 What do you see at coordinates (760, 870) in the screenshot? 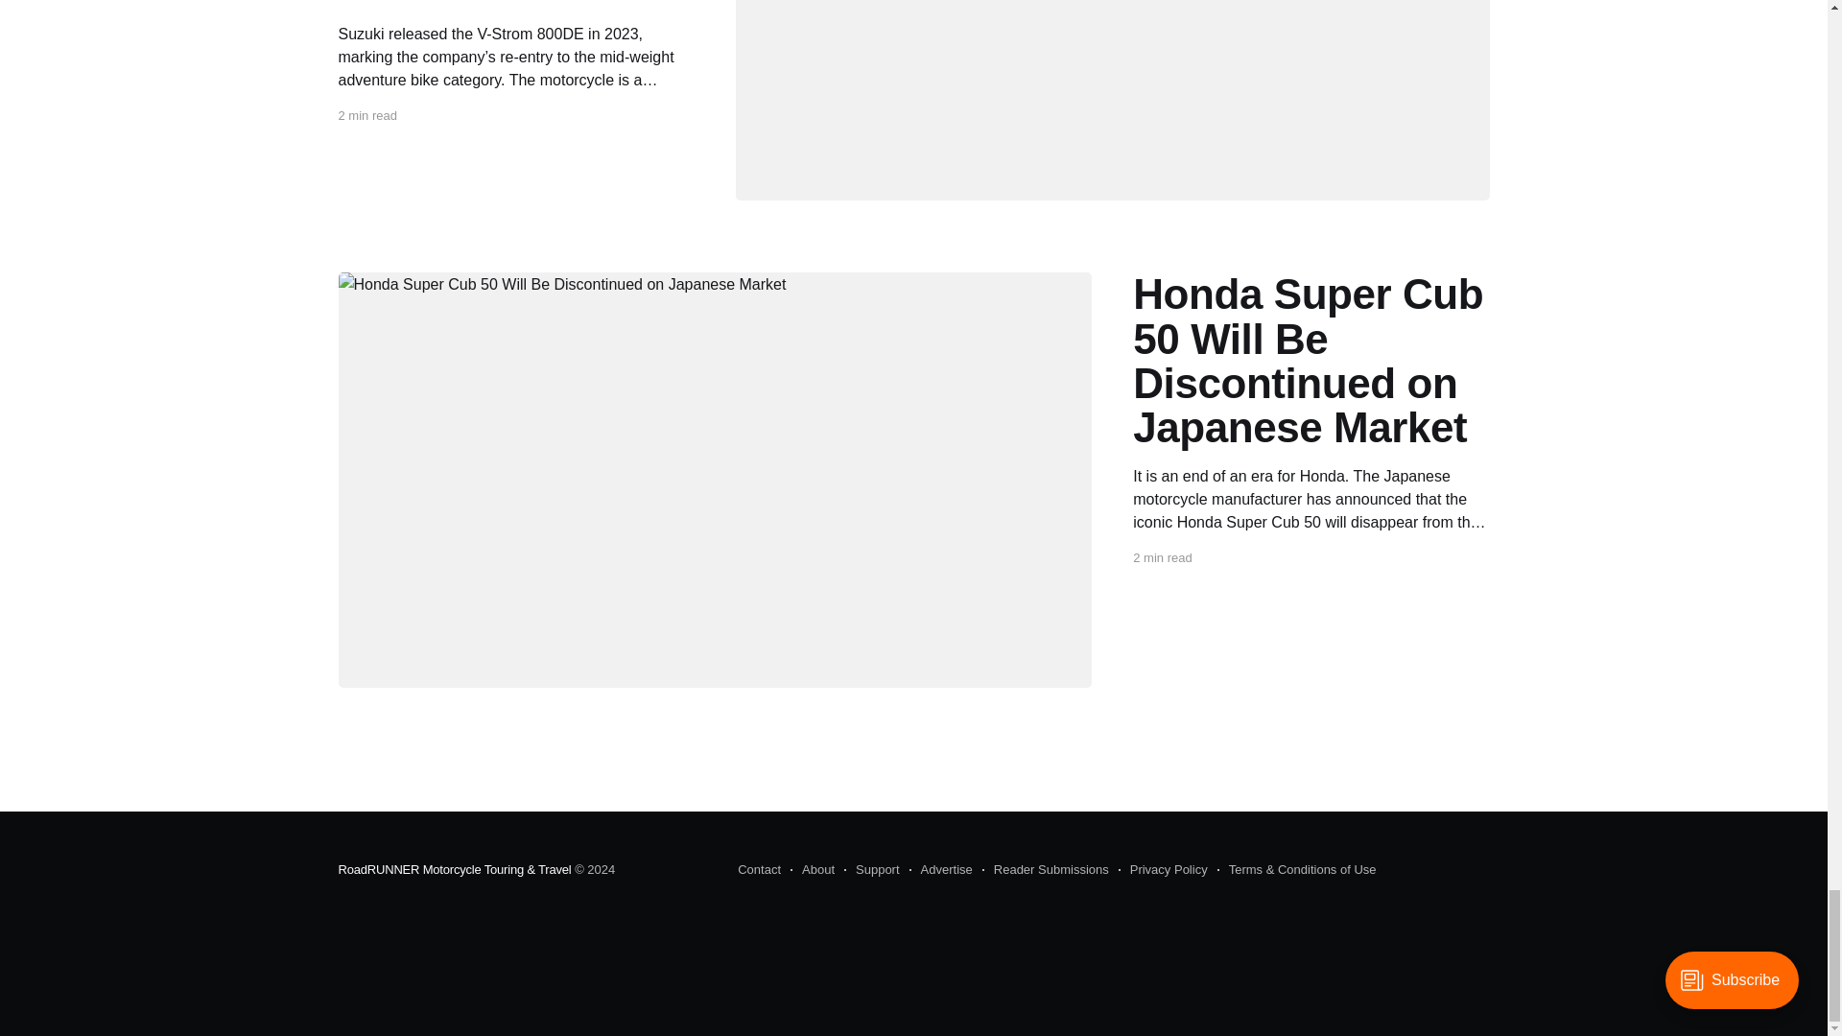
I see `Contact` at bounding box center [760, 870].